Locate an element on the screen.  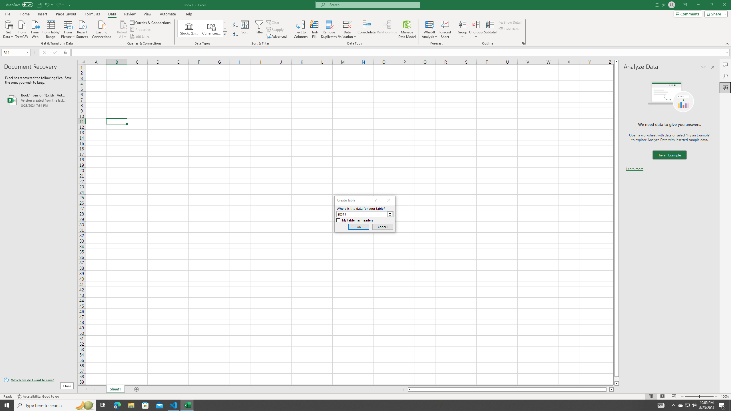
Group... is located at coordinates (463, 29).